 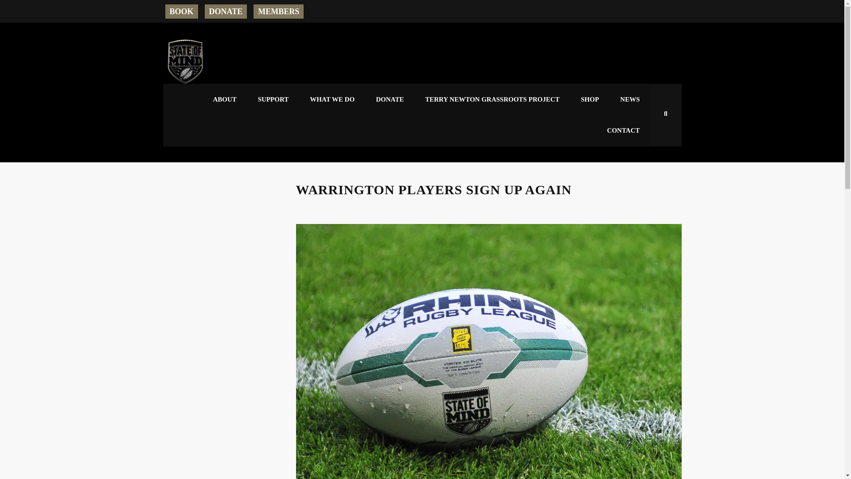 I want to click on NEWS, so click(x=629, y=99).